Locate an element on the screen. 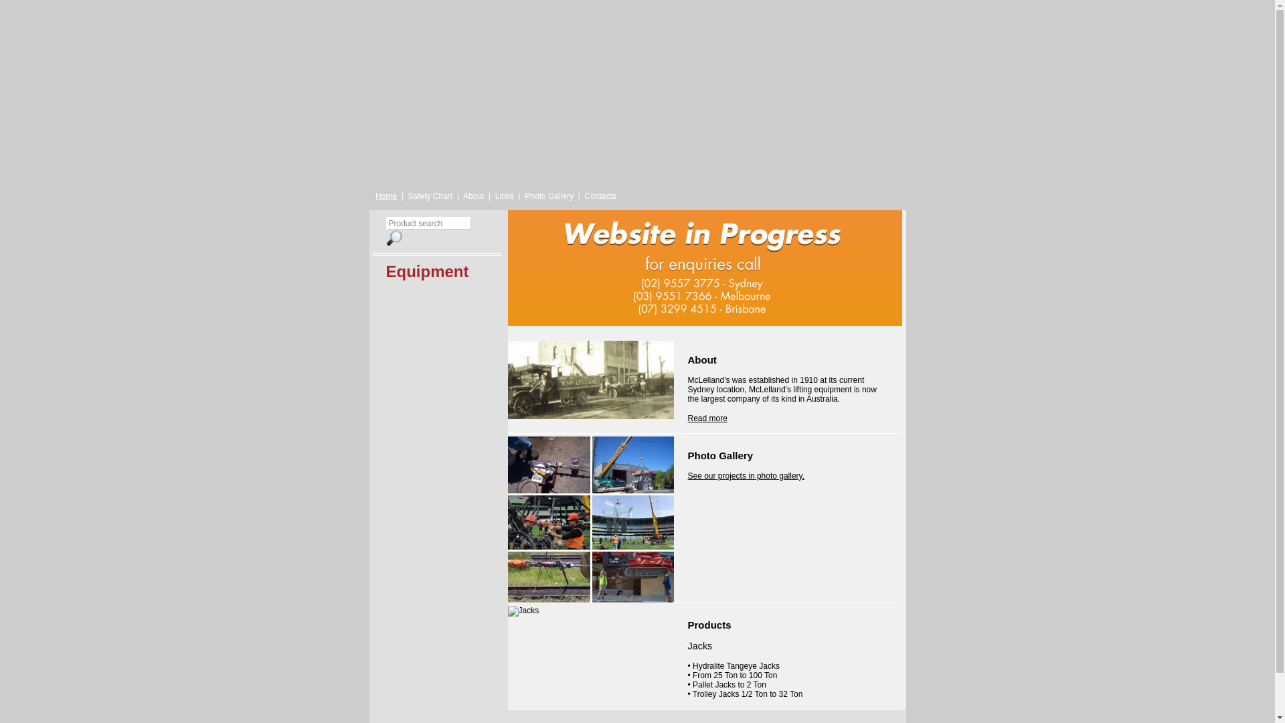 The width and height of the screenshot is (1285, 723). About is located at coordinates (475, 196).